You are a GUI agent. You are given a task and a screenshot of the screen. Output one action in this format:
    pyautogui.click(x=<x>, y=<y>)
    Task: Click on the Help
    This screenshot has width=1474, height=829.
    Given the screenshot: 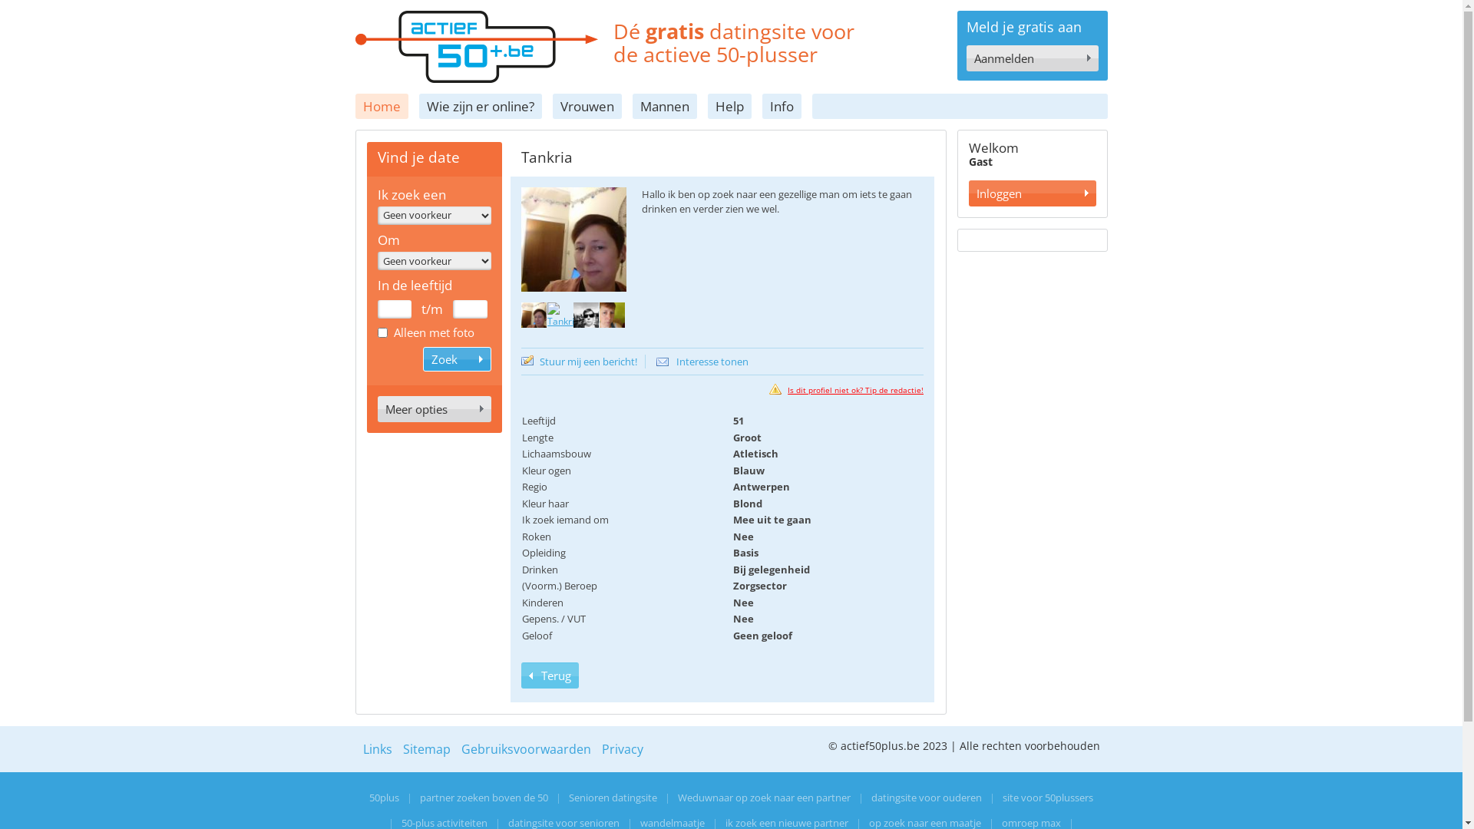 What is the action you would take?
    pyautogui.click(x=729, y=106)
    